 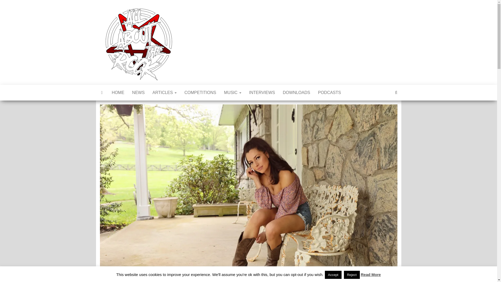 What do you see at coordinates (233, 92) in the screenshot?
I see `MUSIC` at bounding box center [233, 92].